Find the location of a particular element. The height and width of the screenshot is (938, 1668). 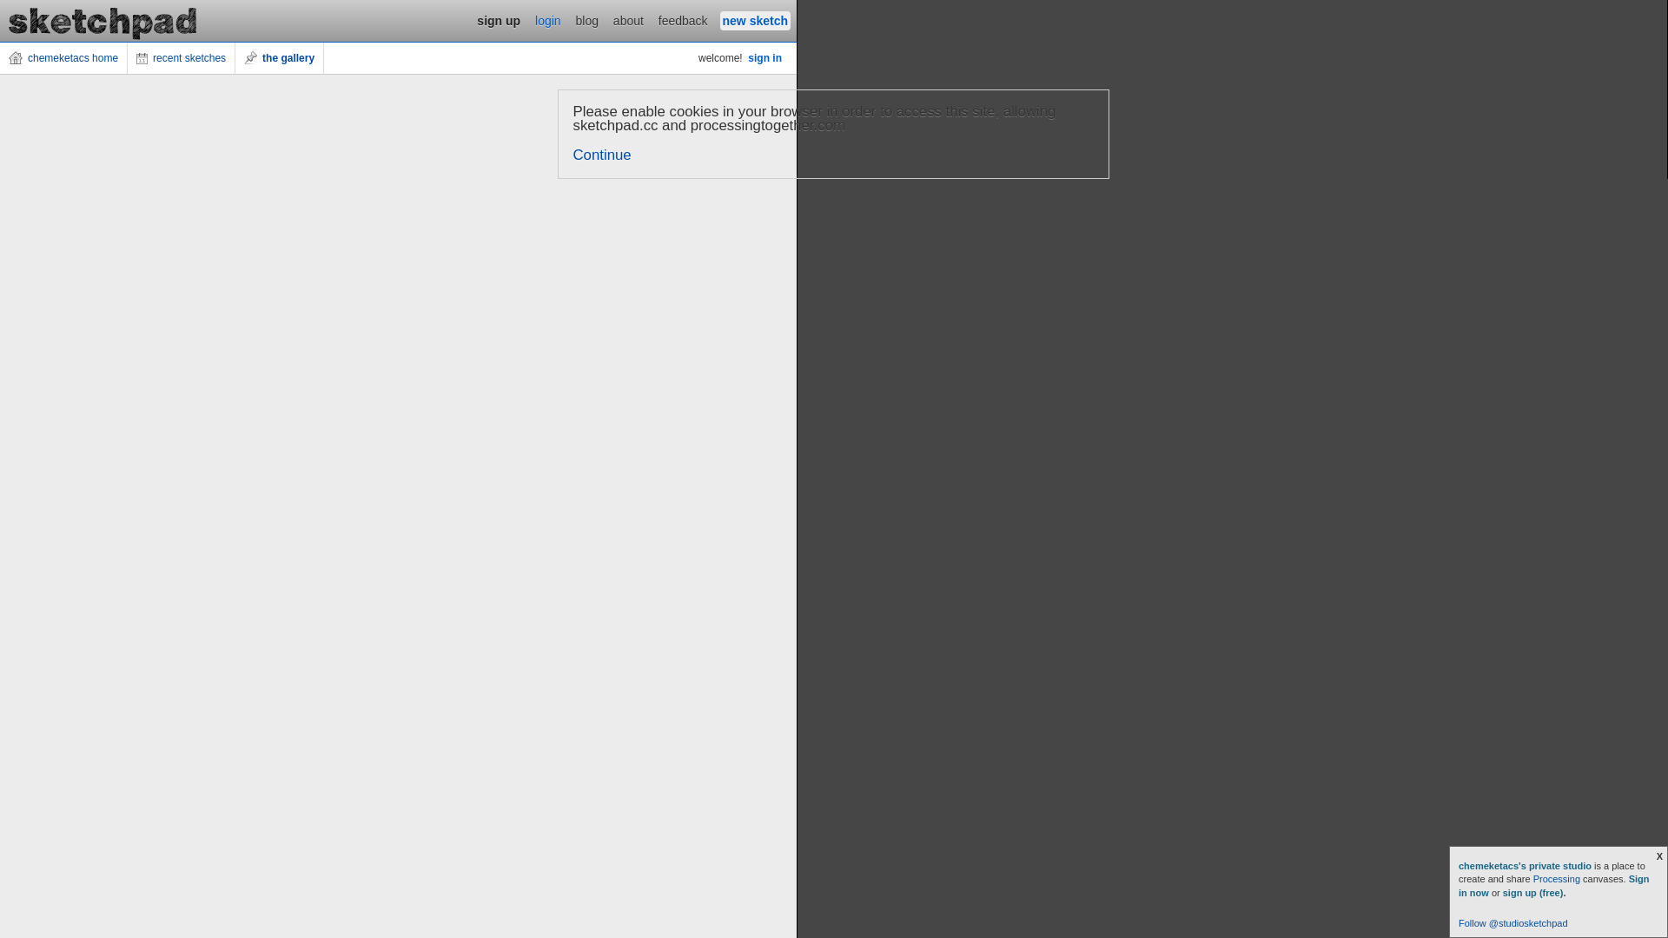

sign up (free) is located at coordinates (1533, 893).